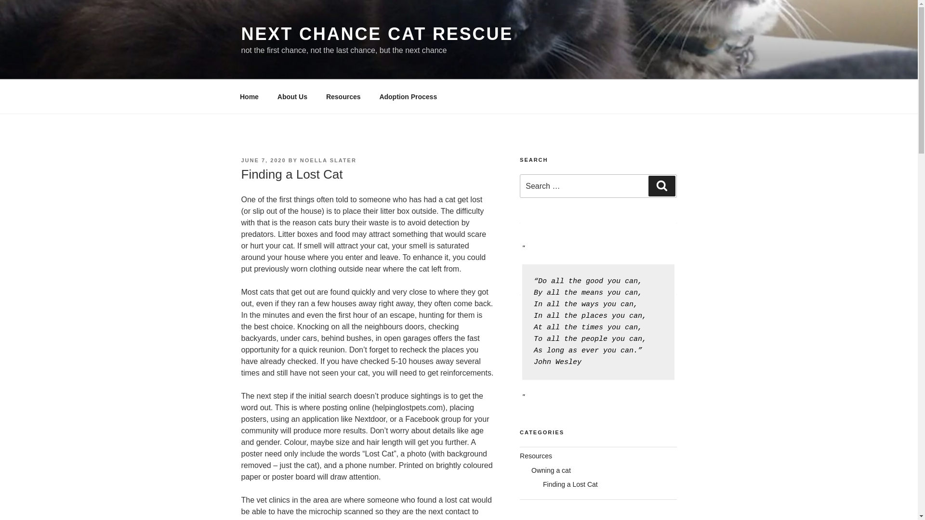  I want to click on Search, so click(661, 186).